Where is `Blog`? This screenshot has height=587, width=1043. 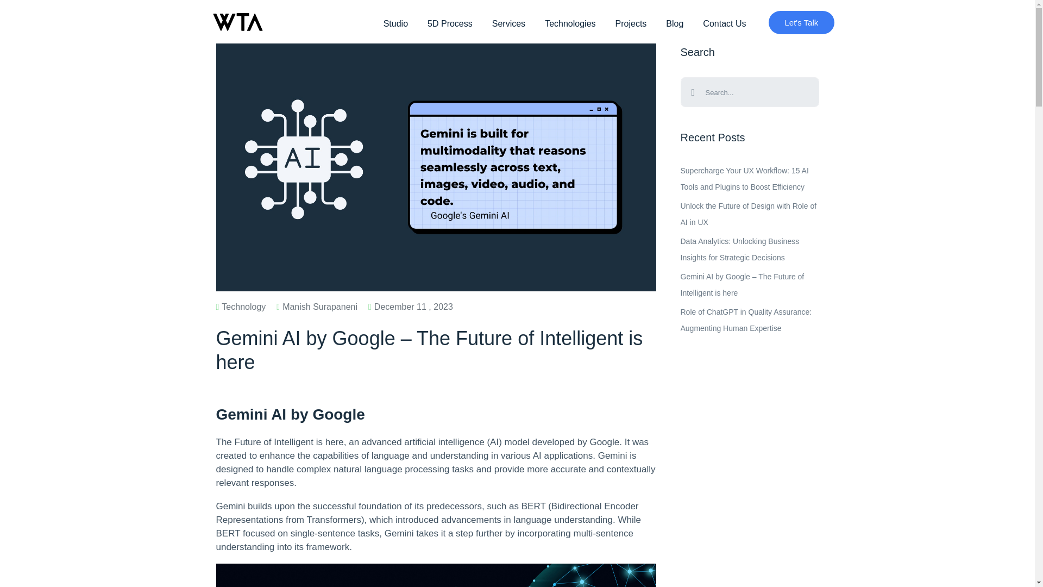
Blog is located at coordinates (674, 23).